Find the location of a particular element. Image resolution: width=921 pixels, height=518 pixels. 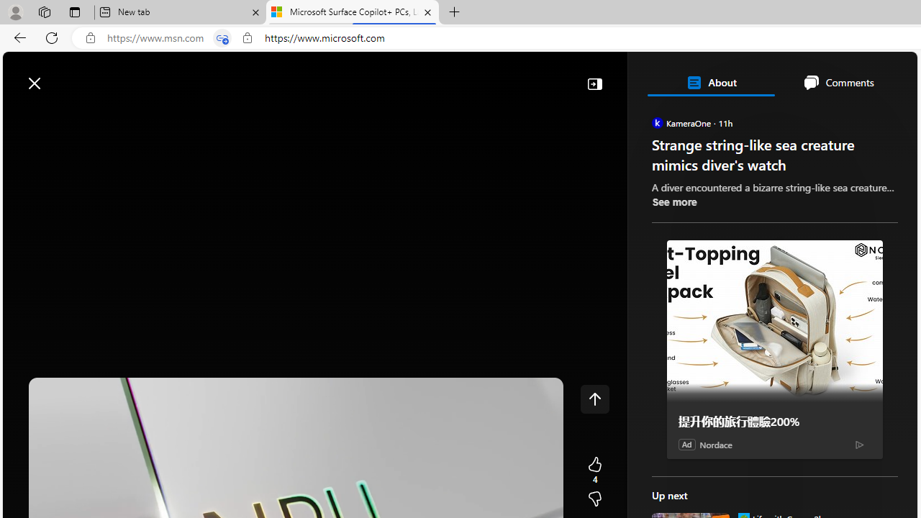

Enter your search term is located at coordinates (463, 76).